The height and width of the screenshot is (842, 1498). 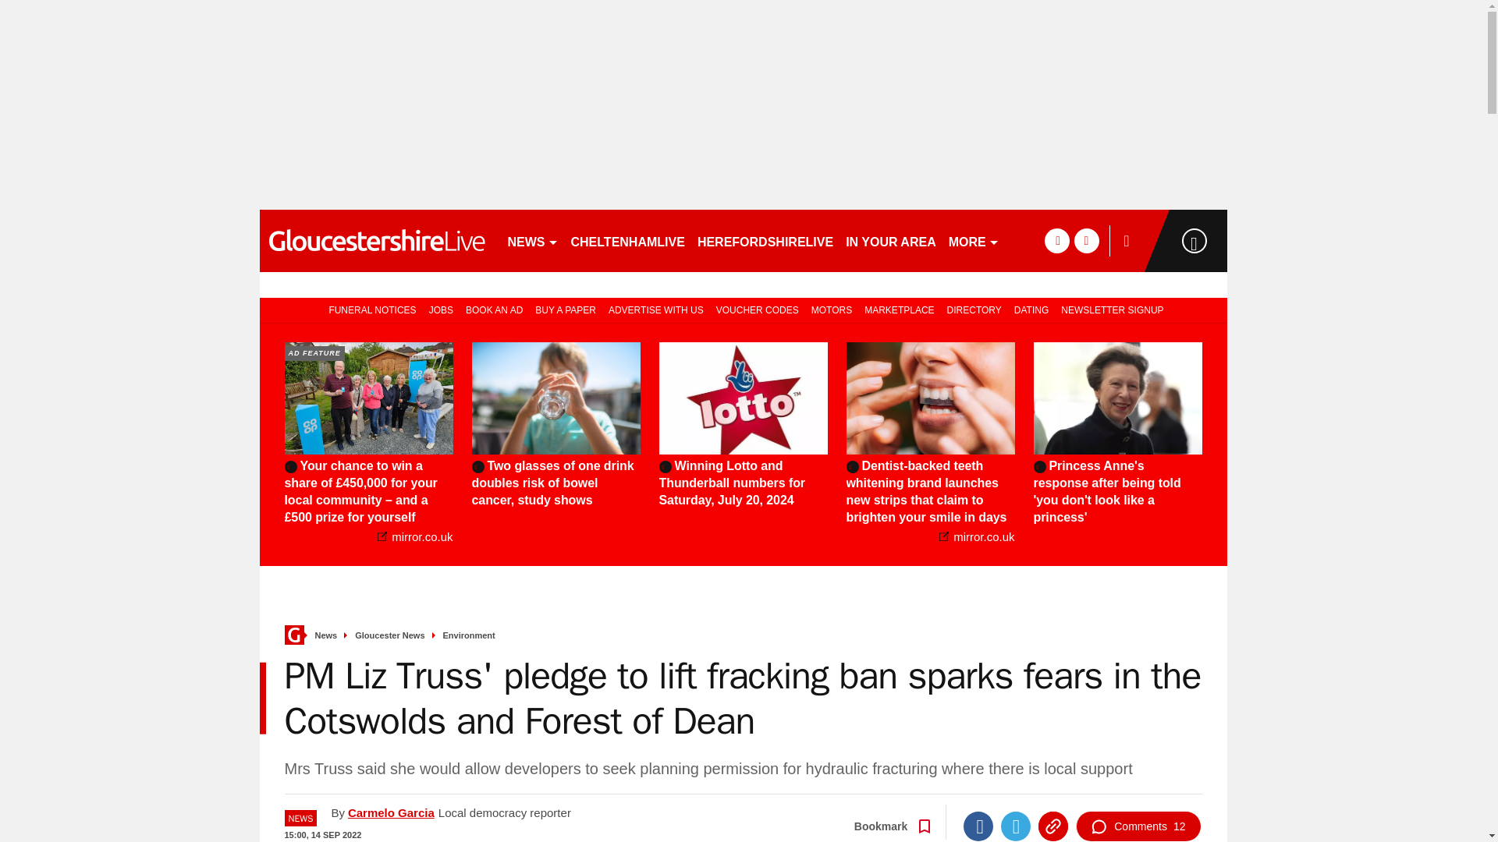 I want to click on facebook, so click(x=1056, y=240).